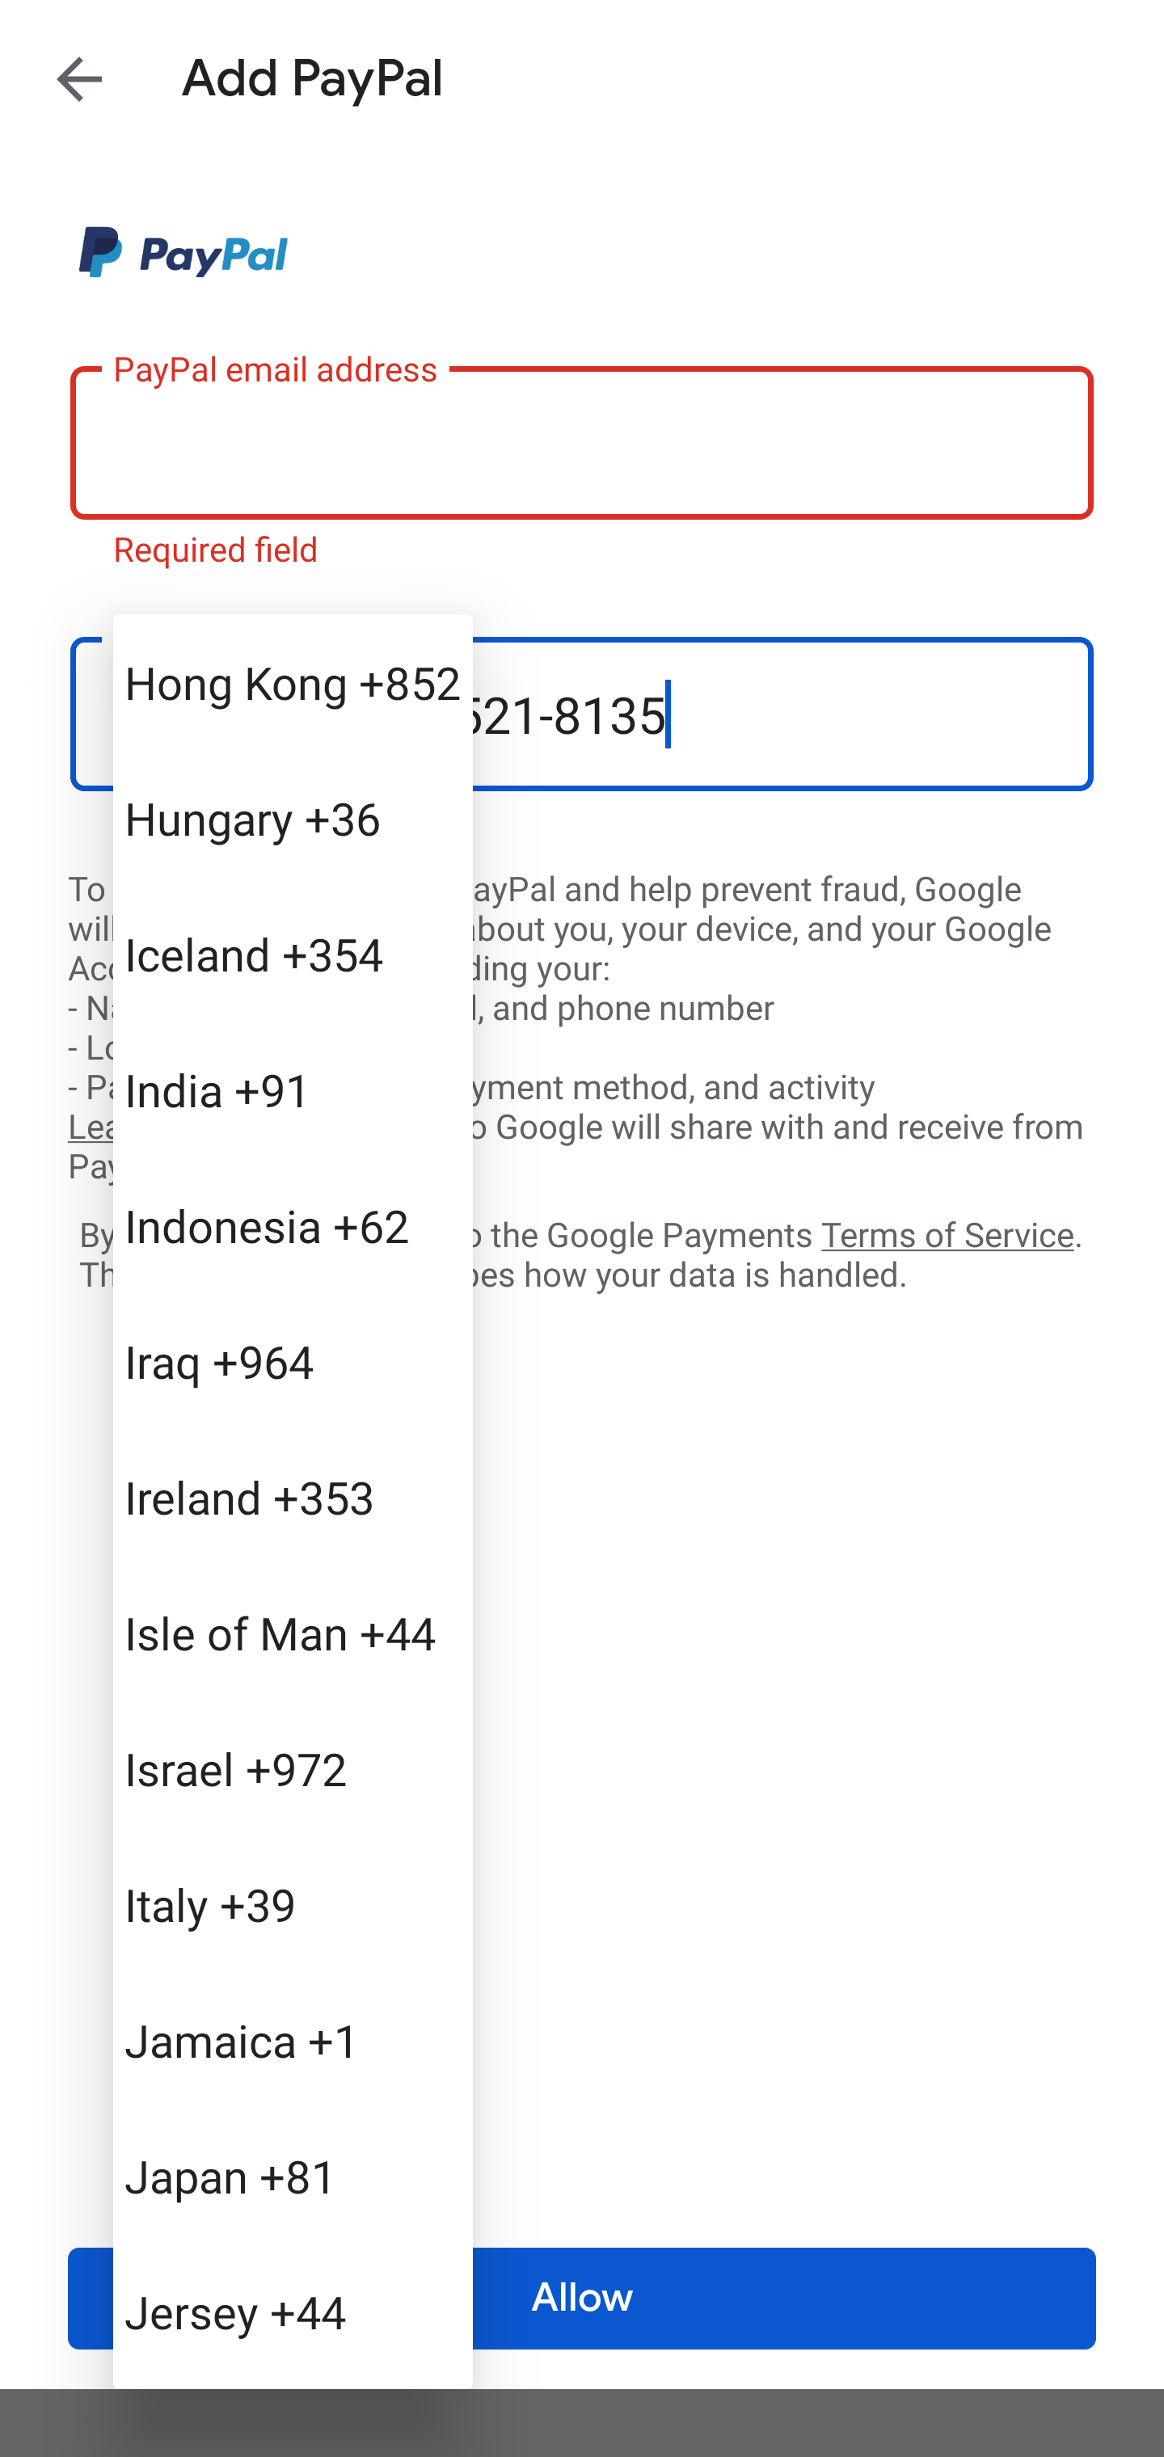 The image size is (1164, 2457). What do you see at coordinates (293, 2310) in the screenshot?
I see `Jersey +44` at bounding box center [293, 2310].